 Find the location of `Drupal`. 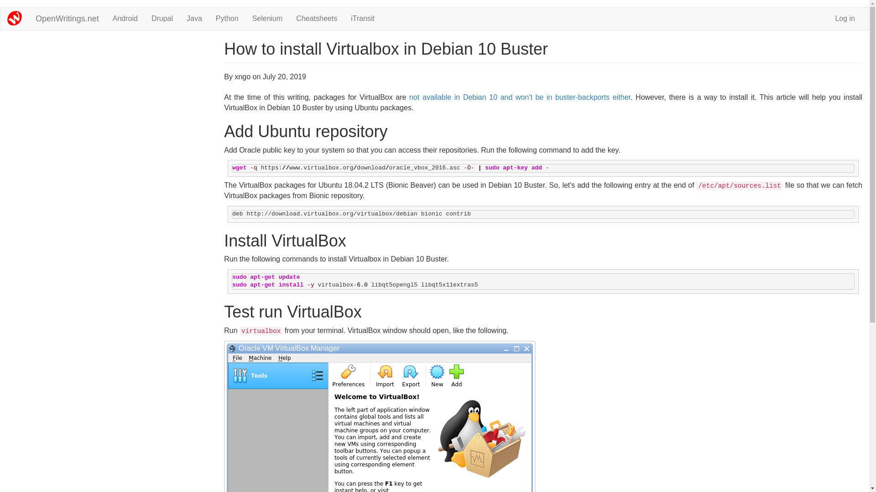

Drupal is located at coordinates (162, 18).